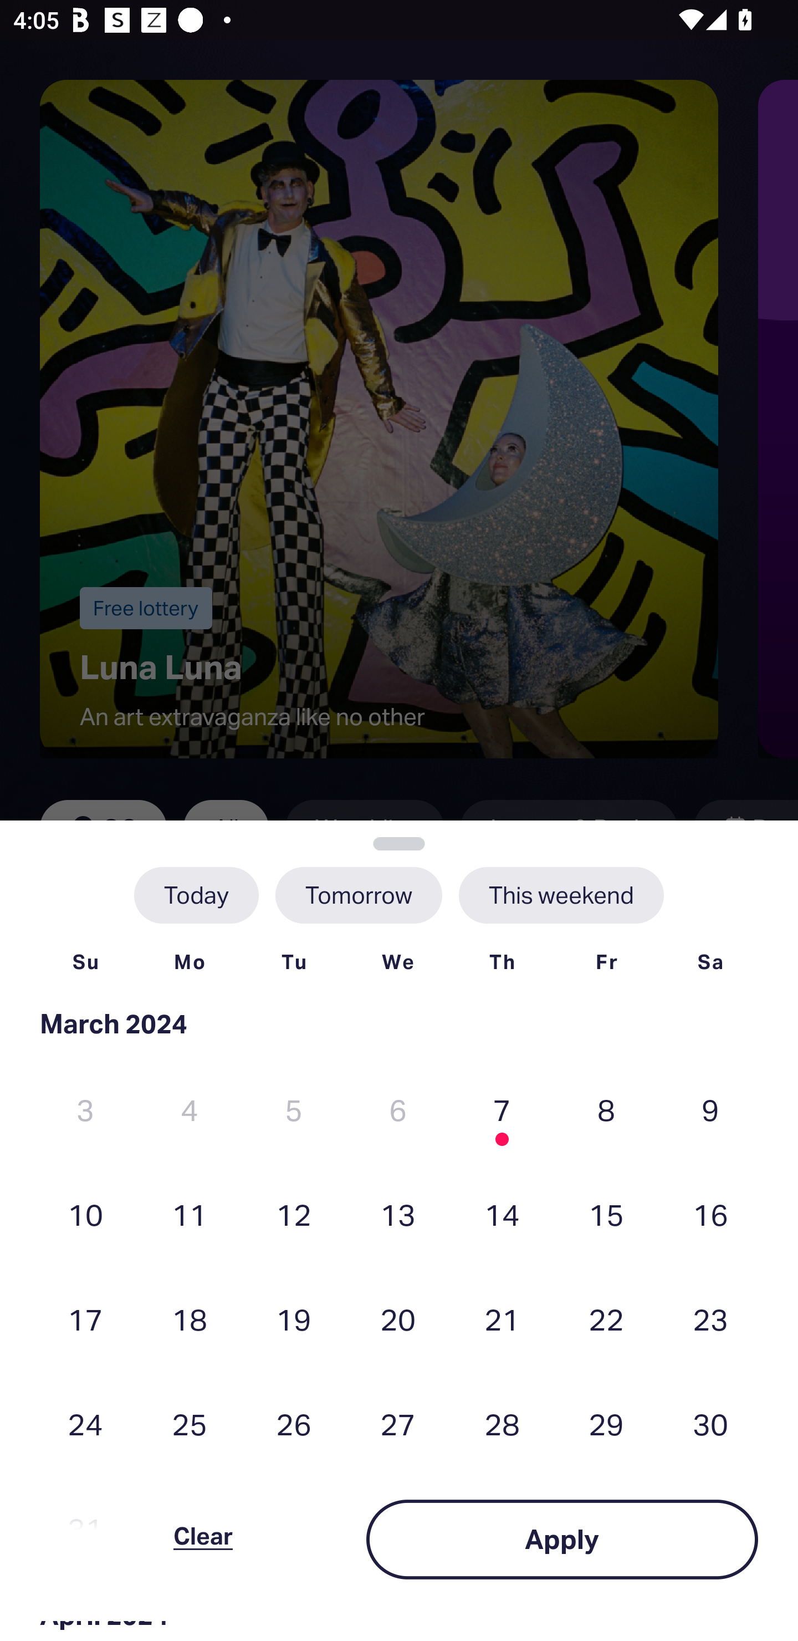 Image resolution: width=798 pixels, height=1641 pixels. Describe the element at coordinates (294, 1319) in the screenshot. I see `19` at that location.